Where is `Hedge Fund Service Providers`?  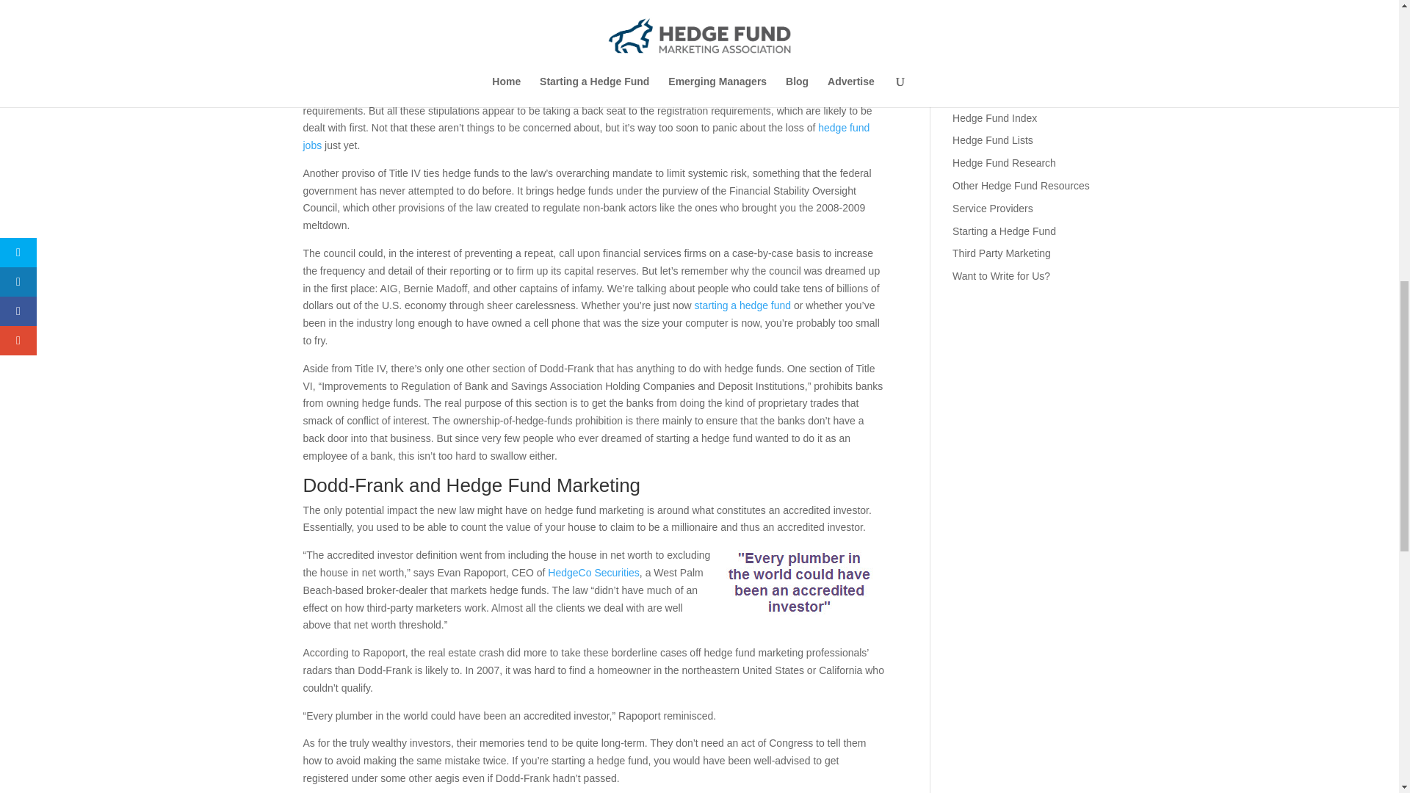
Hedge Fund Service Providers is located at coordinates (993, 209).